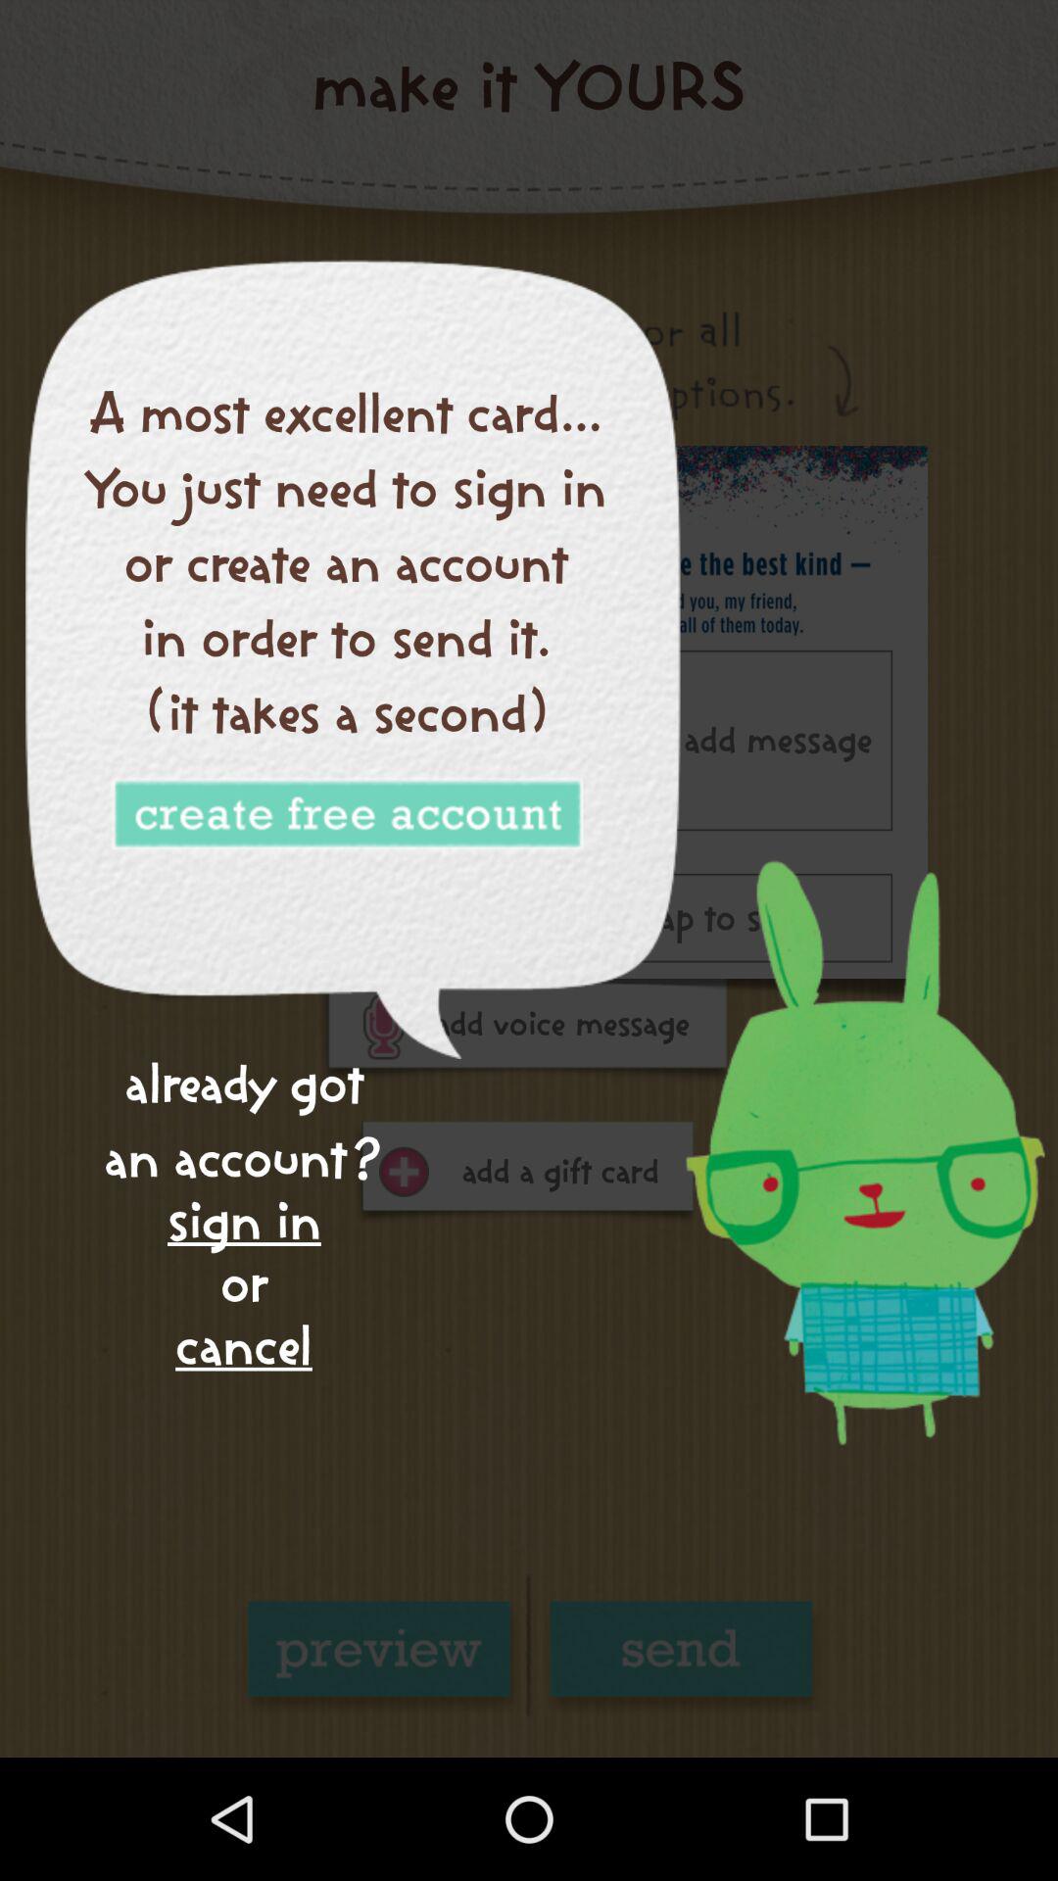 The image size is (1058, 1881). What do you see at coordinates (243, 1346) in the screenshot?
I see `open app below the sign in` at bounding box center [243, 1346].